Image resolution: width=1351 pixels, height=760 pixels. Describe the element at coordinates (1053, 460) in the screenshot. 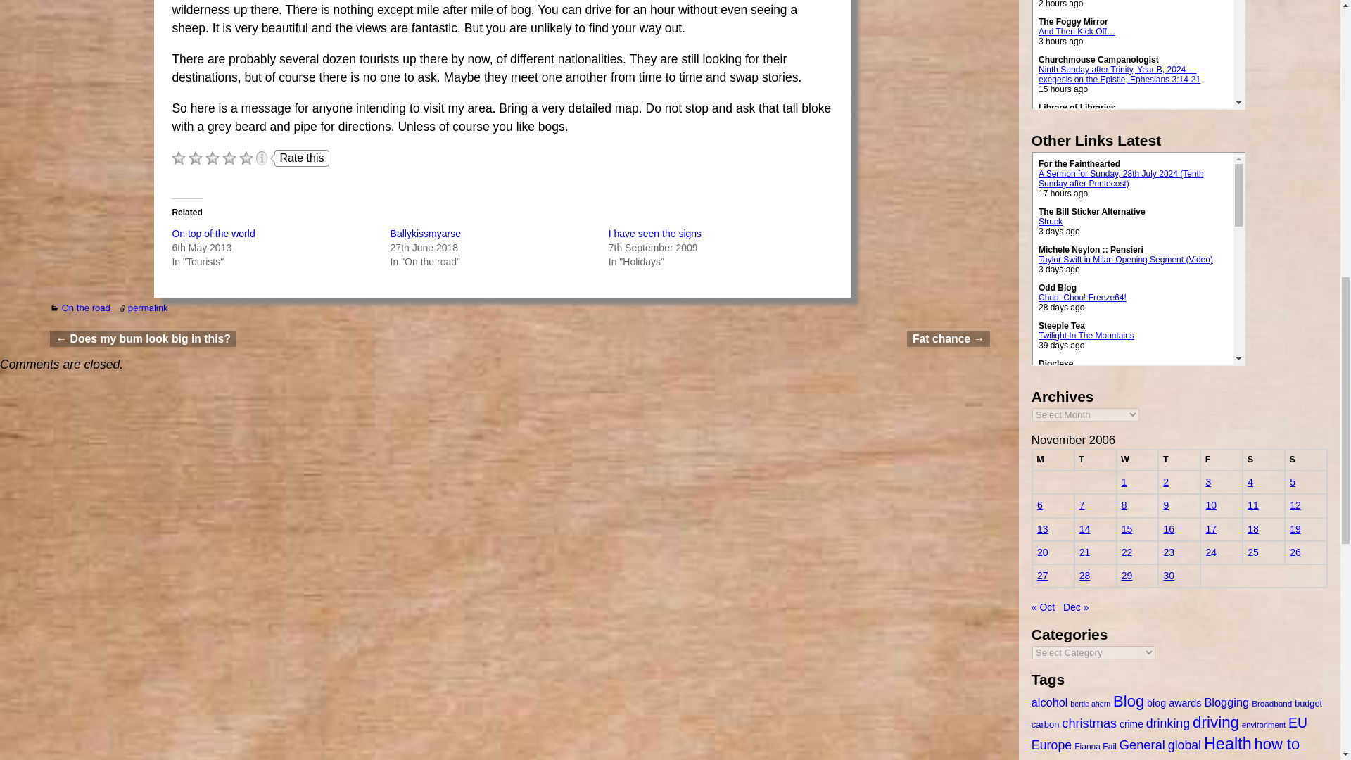

I see `Monday` at that location.